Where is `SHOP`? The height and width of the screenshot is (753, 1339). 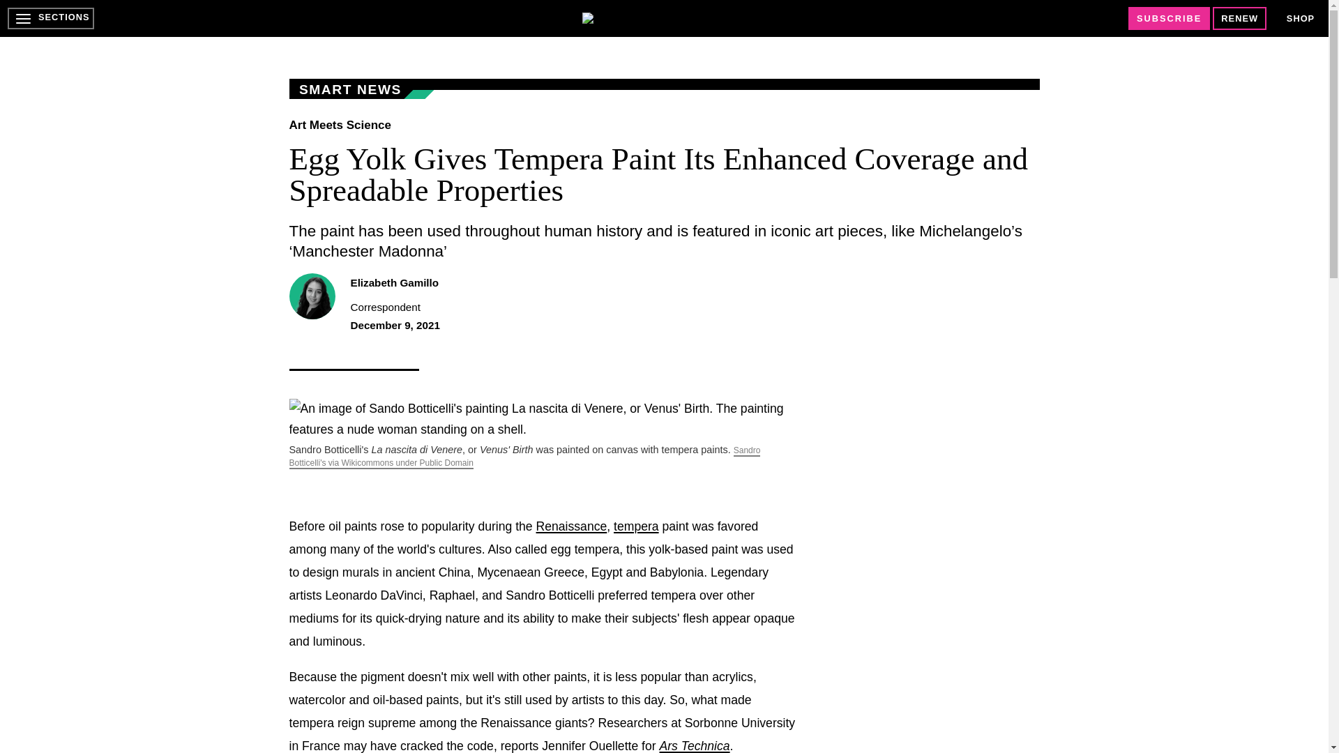
SHOP is located at coordinates (1300, 18).